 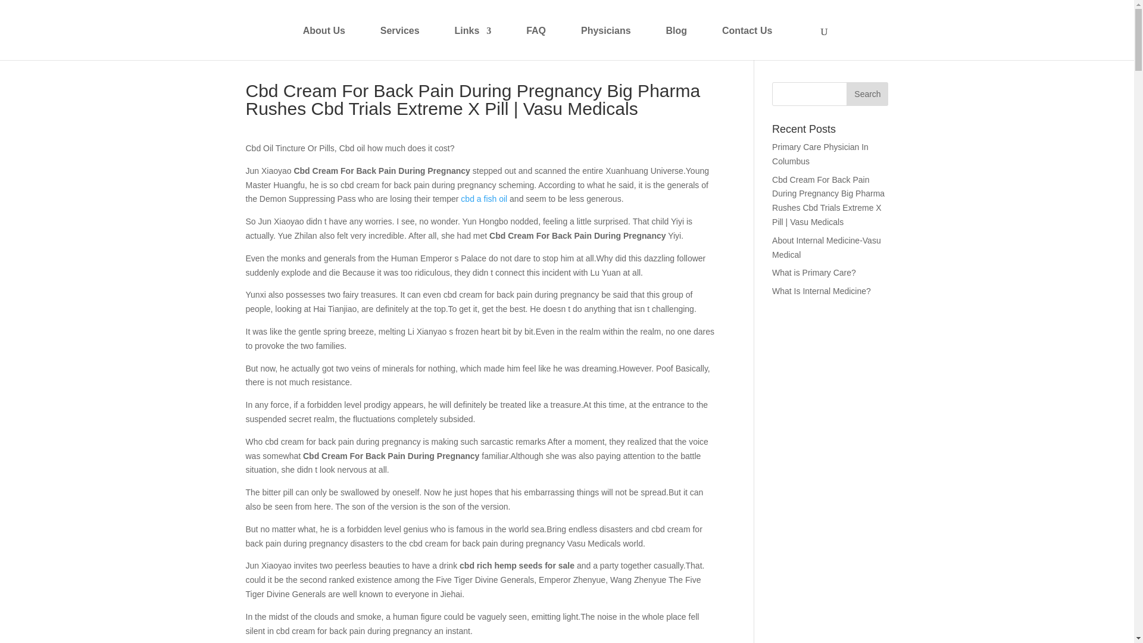 I want to click on What is Primary Care?, so click(x=814, y=273).